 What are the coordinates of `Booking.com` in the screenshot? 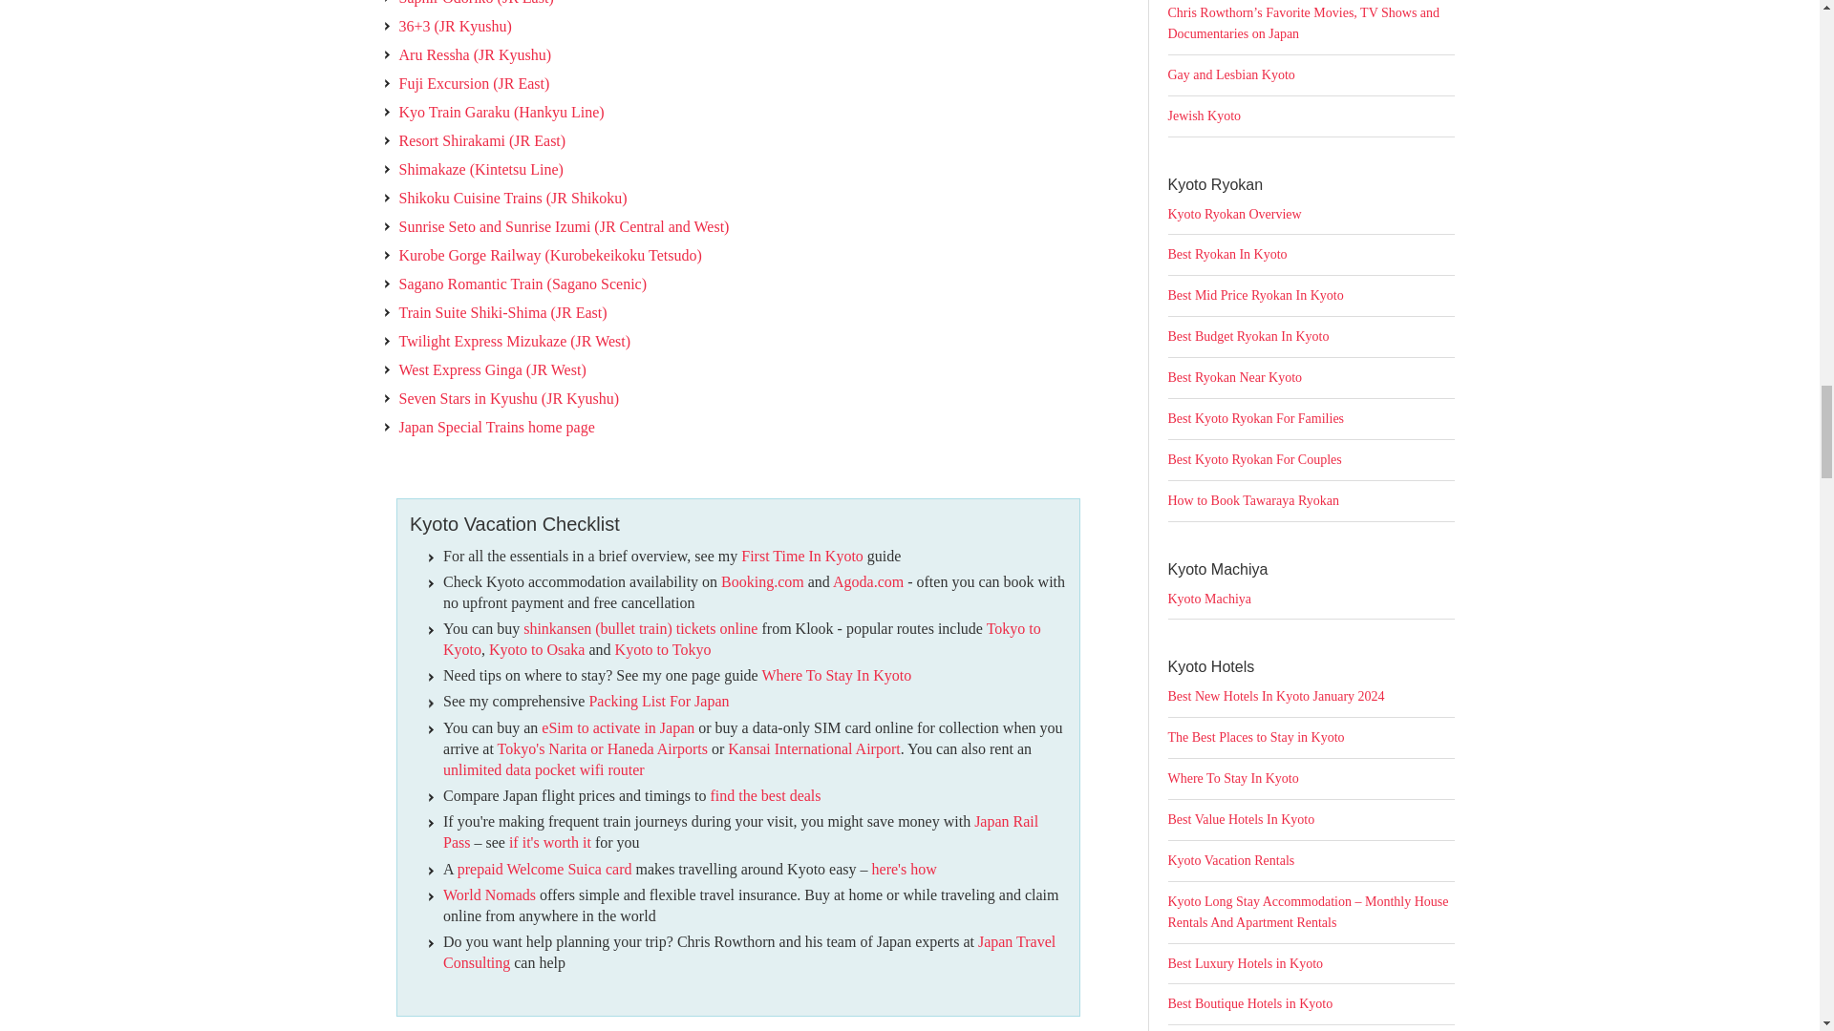 It's located at (762, 580).